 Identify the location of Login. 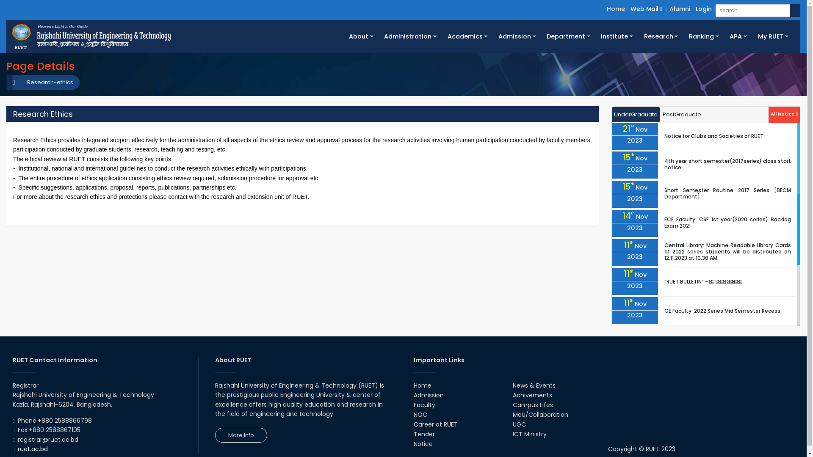
(704, 9).